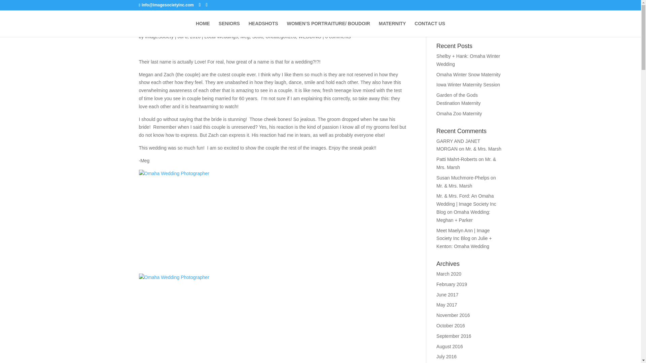 This screenshot has height=363, width=646. Describe the element at coordinates (491, 26) in the screenshot. I see `Search` at that location.